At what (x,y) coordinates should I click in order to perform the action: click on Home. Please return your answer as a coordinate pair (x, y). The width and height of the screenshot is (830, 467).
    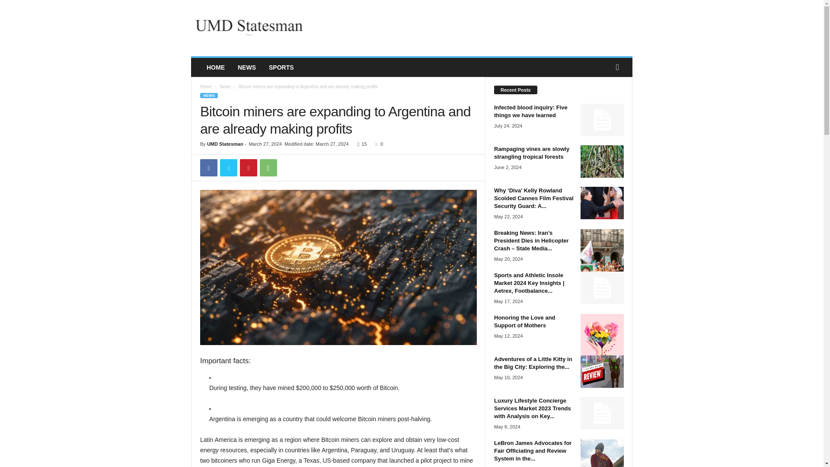
    Looking at the image, I should click on (206, 86).